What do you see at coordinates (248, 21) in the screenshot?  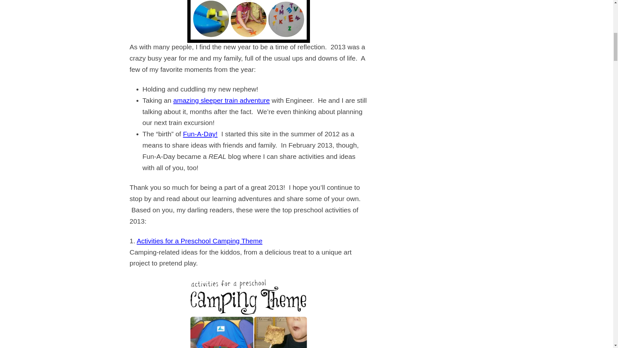 I see `Fun-A-Day's Top Preschool Activities of 2013 ` at bounding box center [248, 21].